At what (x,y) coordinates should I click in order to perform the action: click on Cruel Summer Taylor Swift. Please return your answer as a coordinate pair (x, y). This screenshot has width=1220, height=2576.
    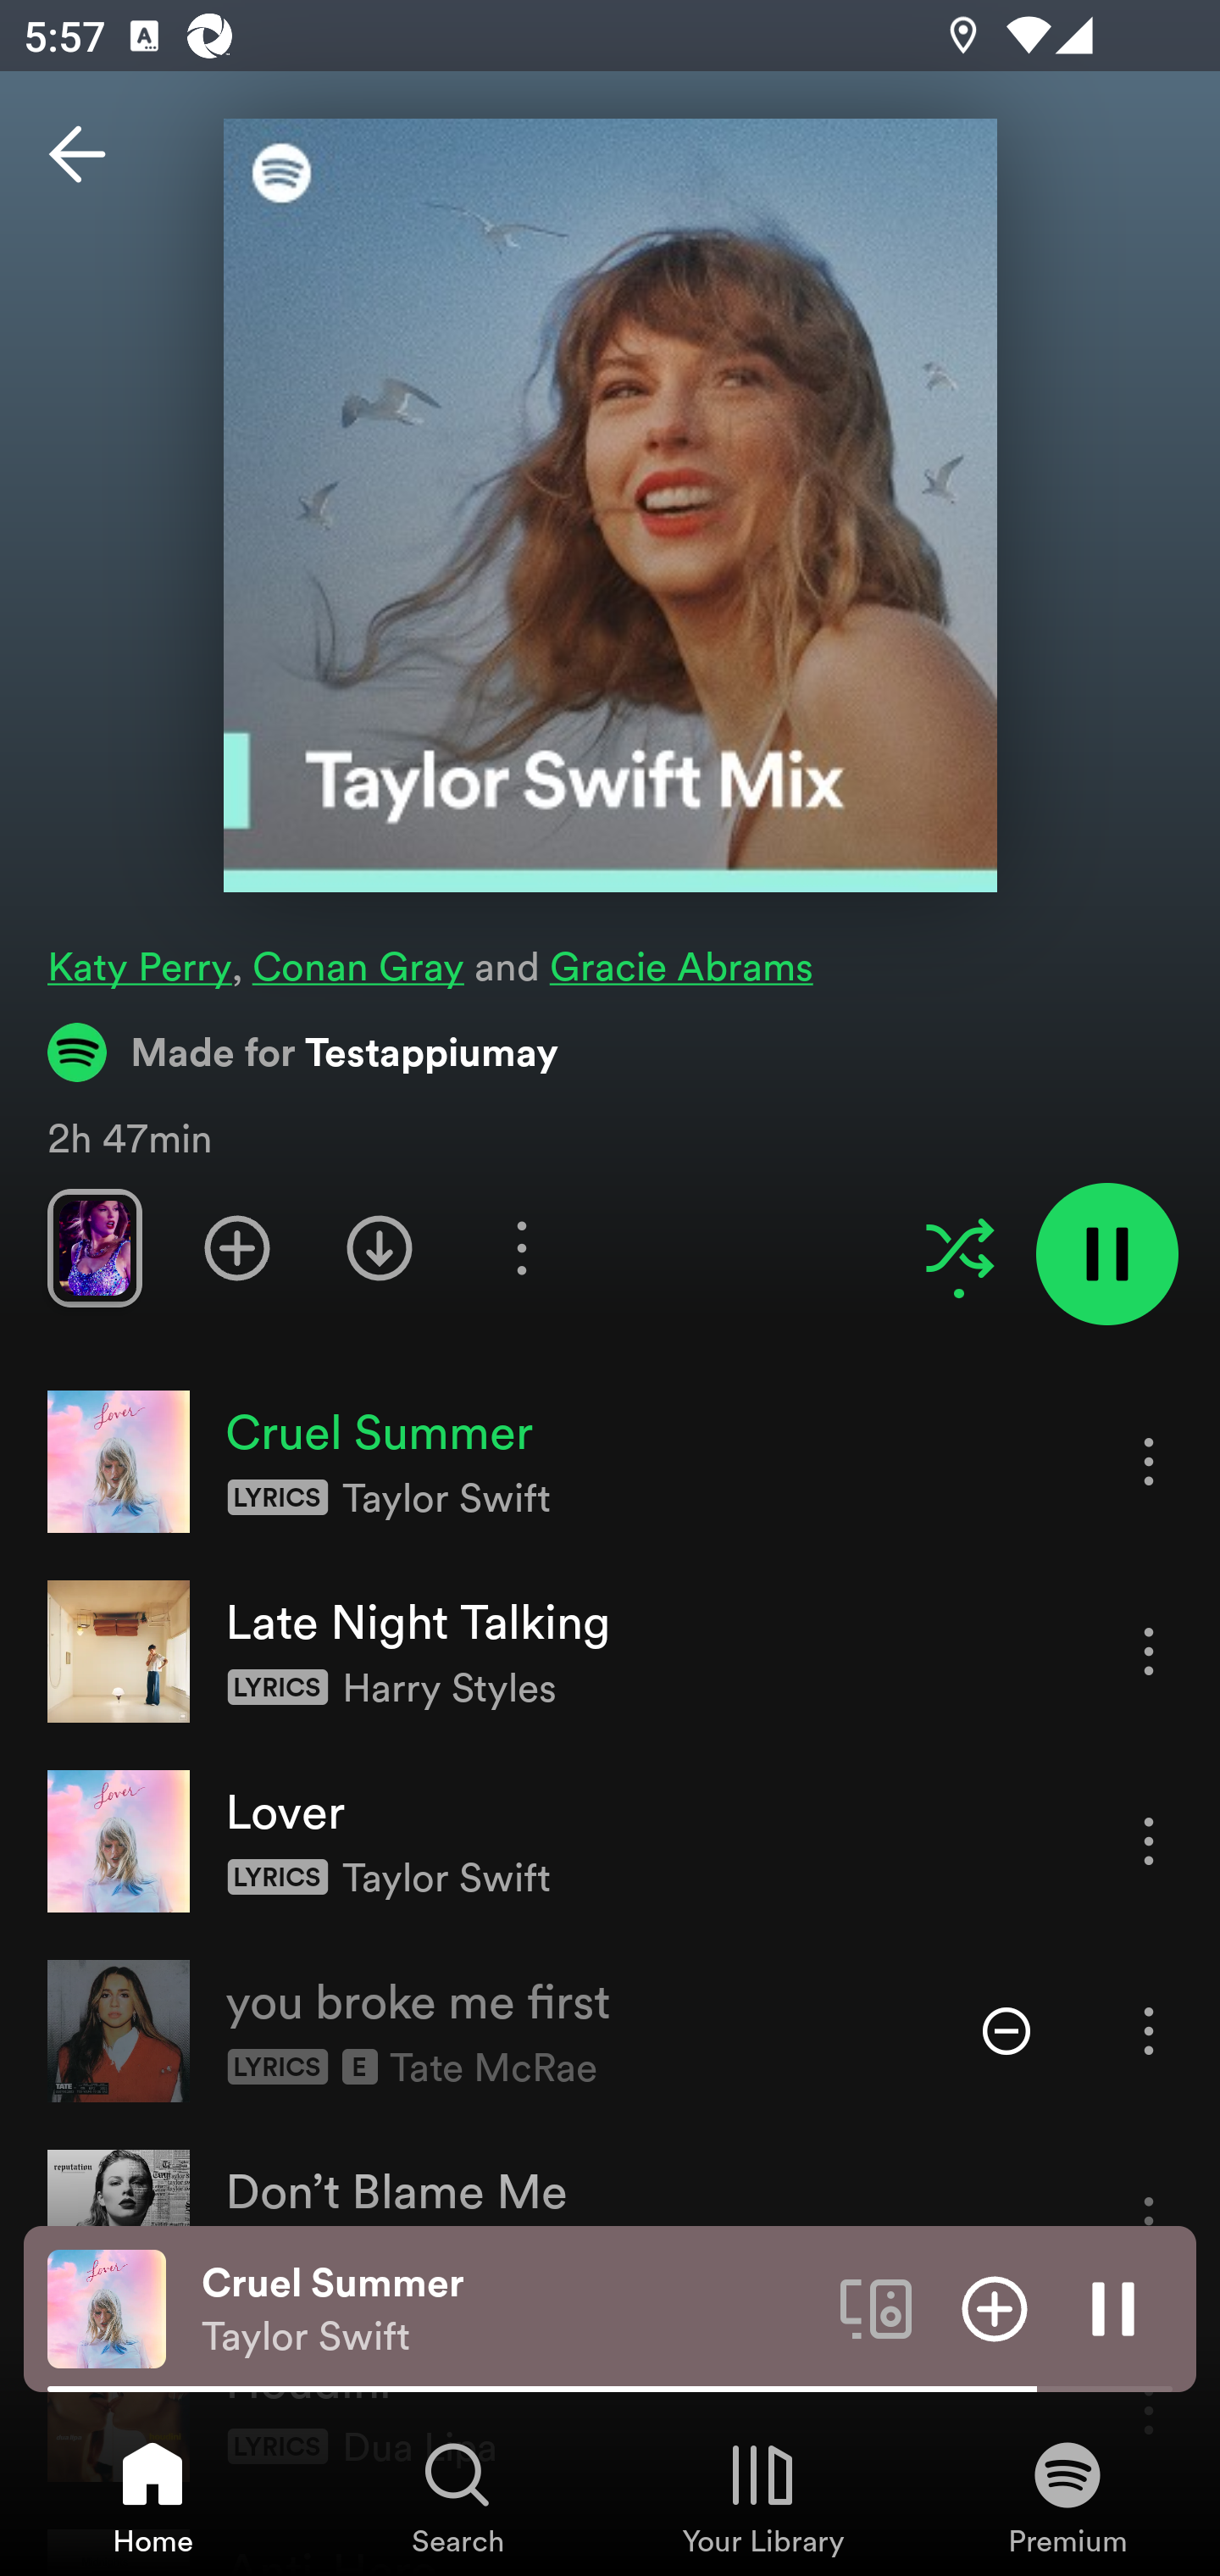
    Looking at the image, I should click on (508, 2309).